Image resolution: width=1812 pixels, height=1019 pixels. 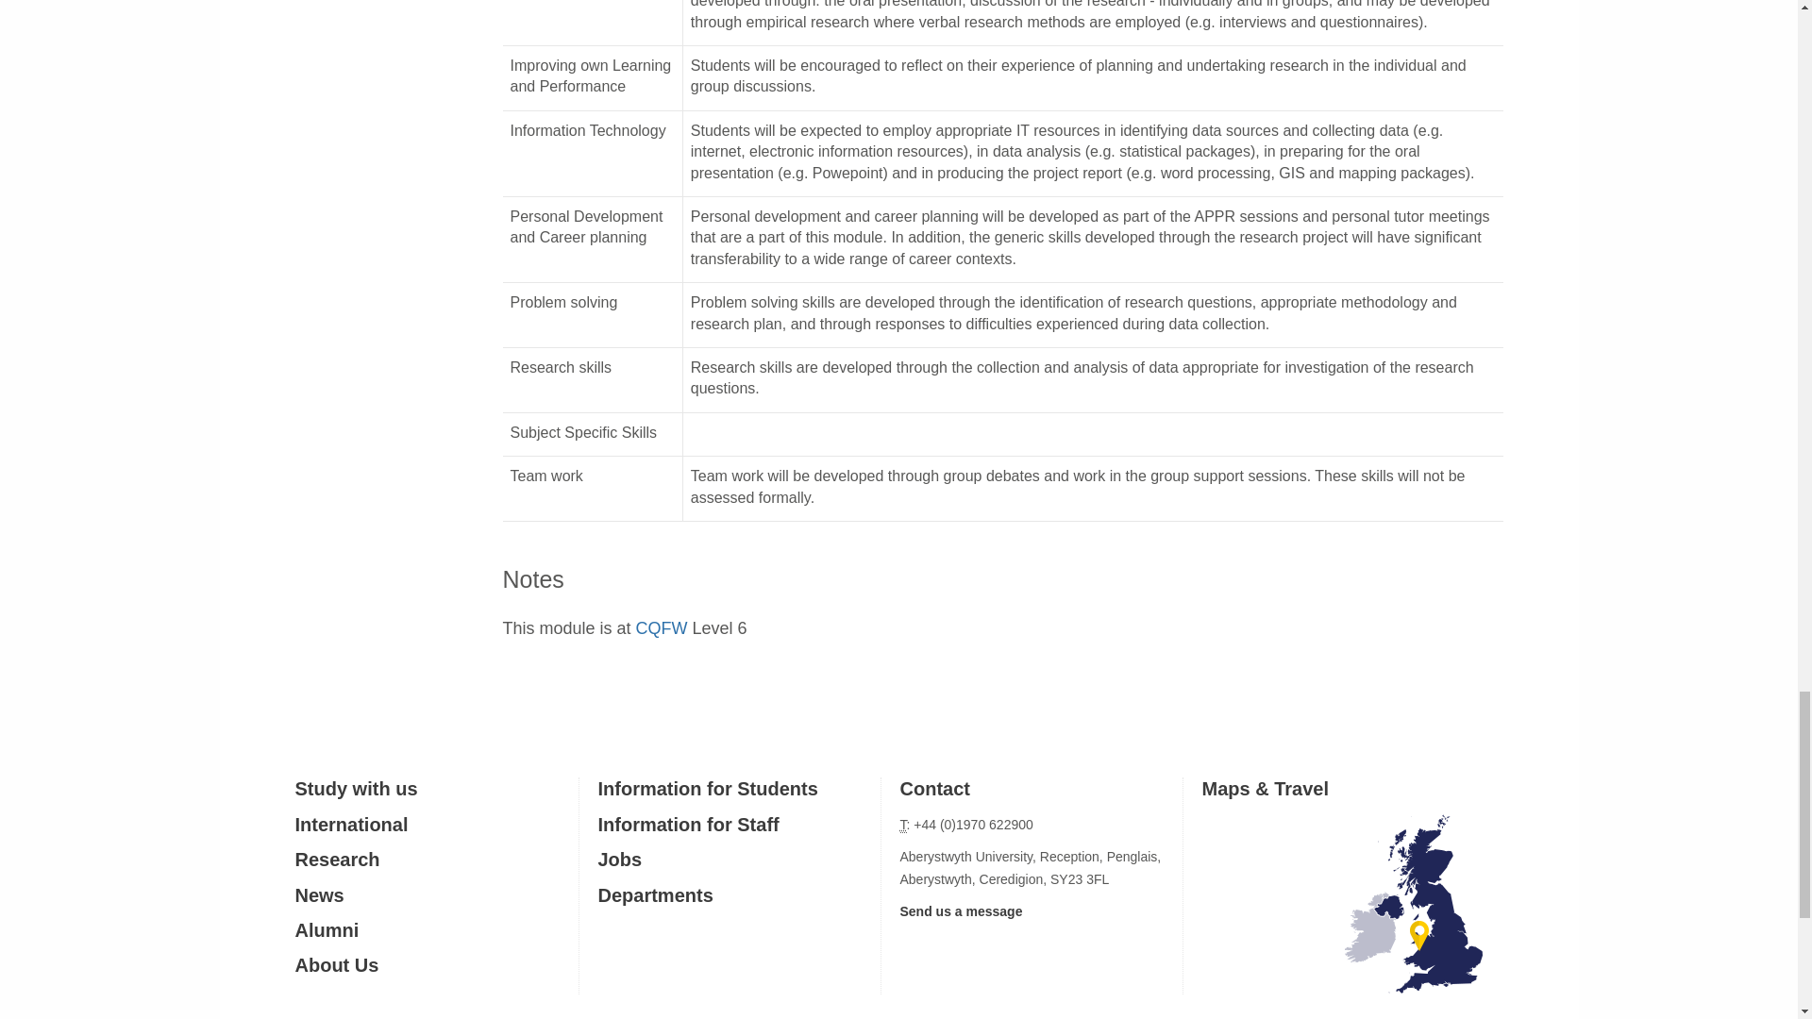 What do you see at coordinates (904, 825) in the screenshot?
I see `Telephone` at bounding box center [904, 825].